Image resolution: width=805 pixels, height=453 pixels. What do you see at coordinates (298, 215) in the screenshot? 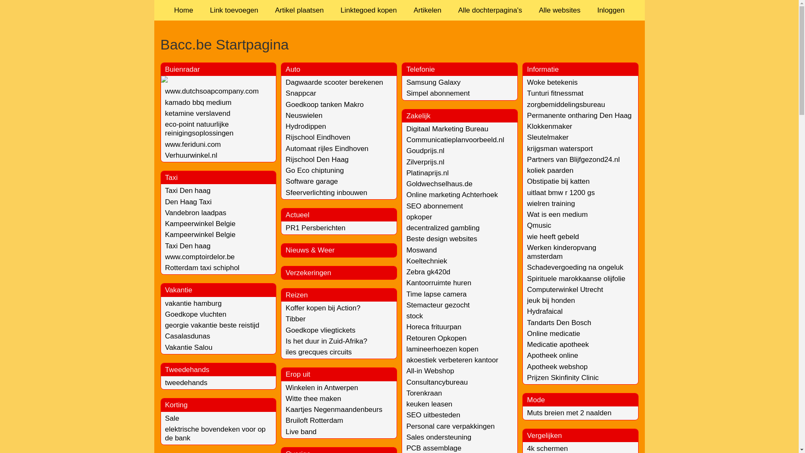
I see `Actueel` at bounding box center [298, 215].